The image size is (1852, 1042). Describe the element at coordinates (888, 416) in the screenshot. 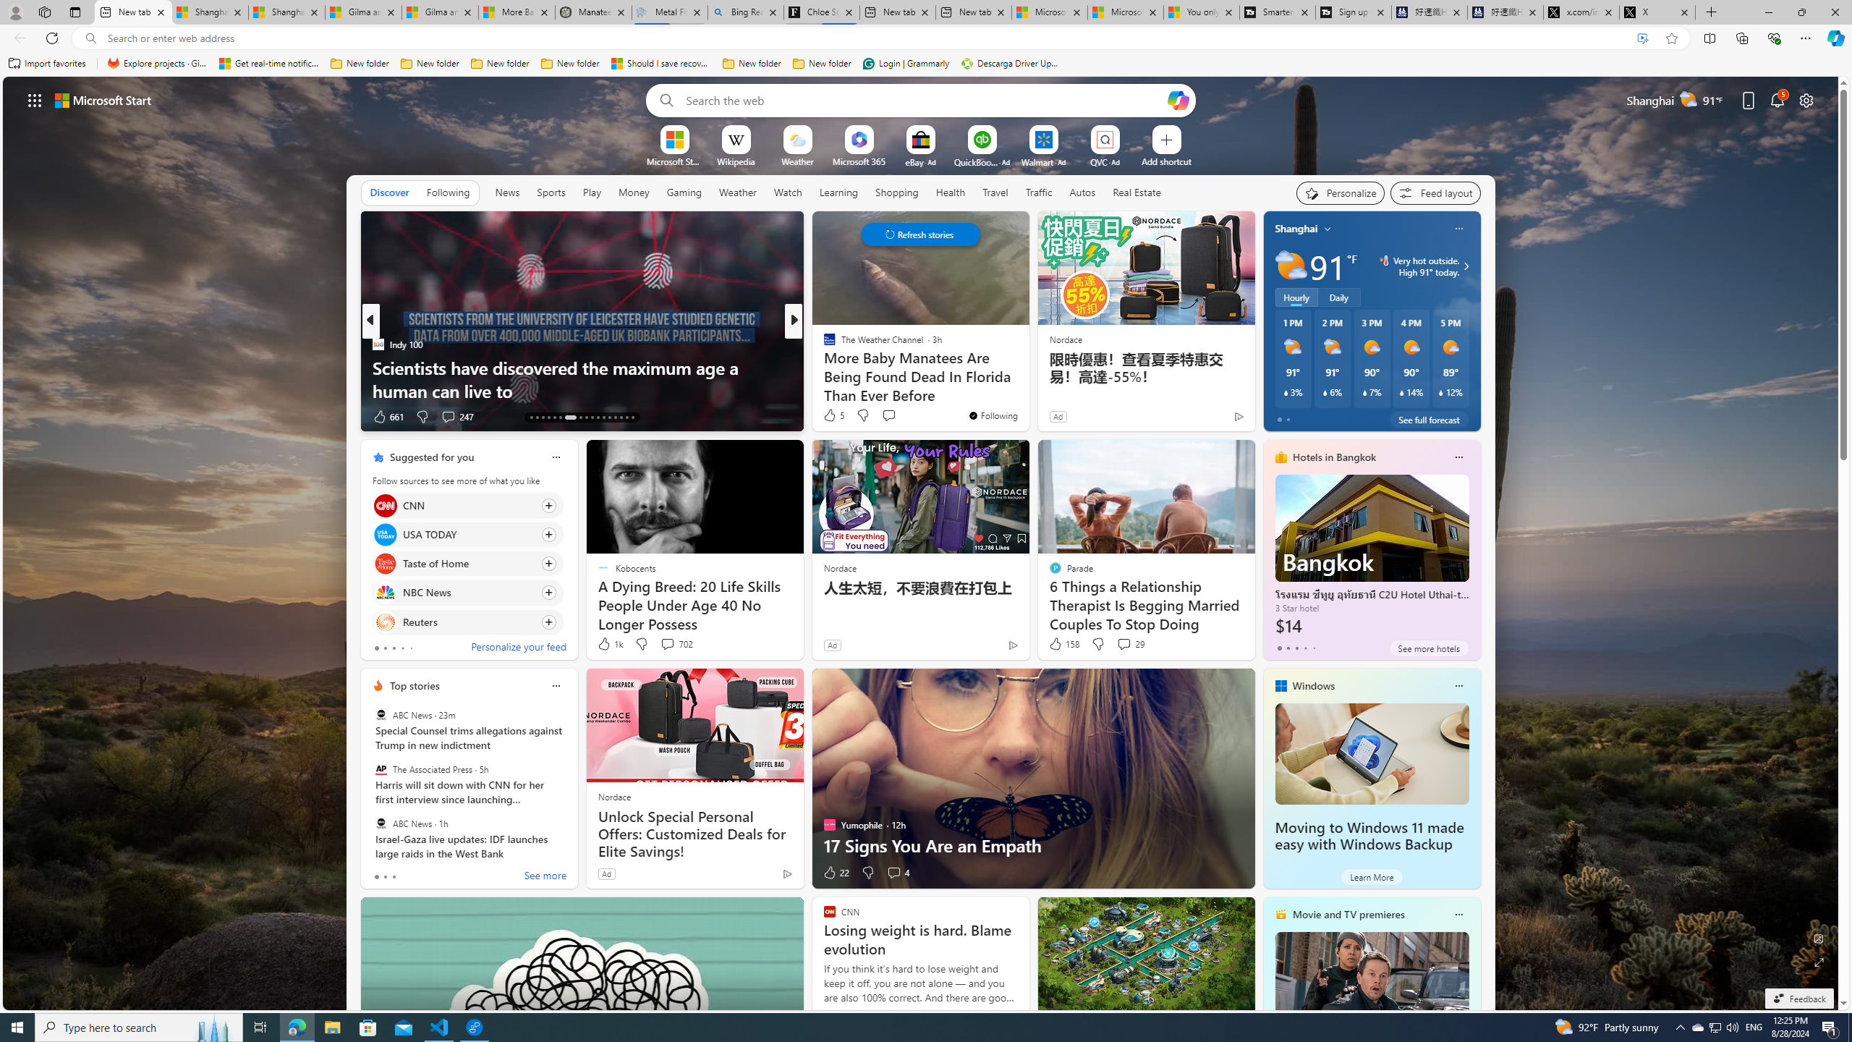

I see `View comments 25 Comment` at that location.